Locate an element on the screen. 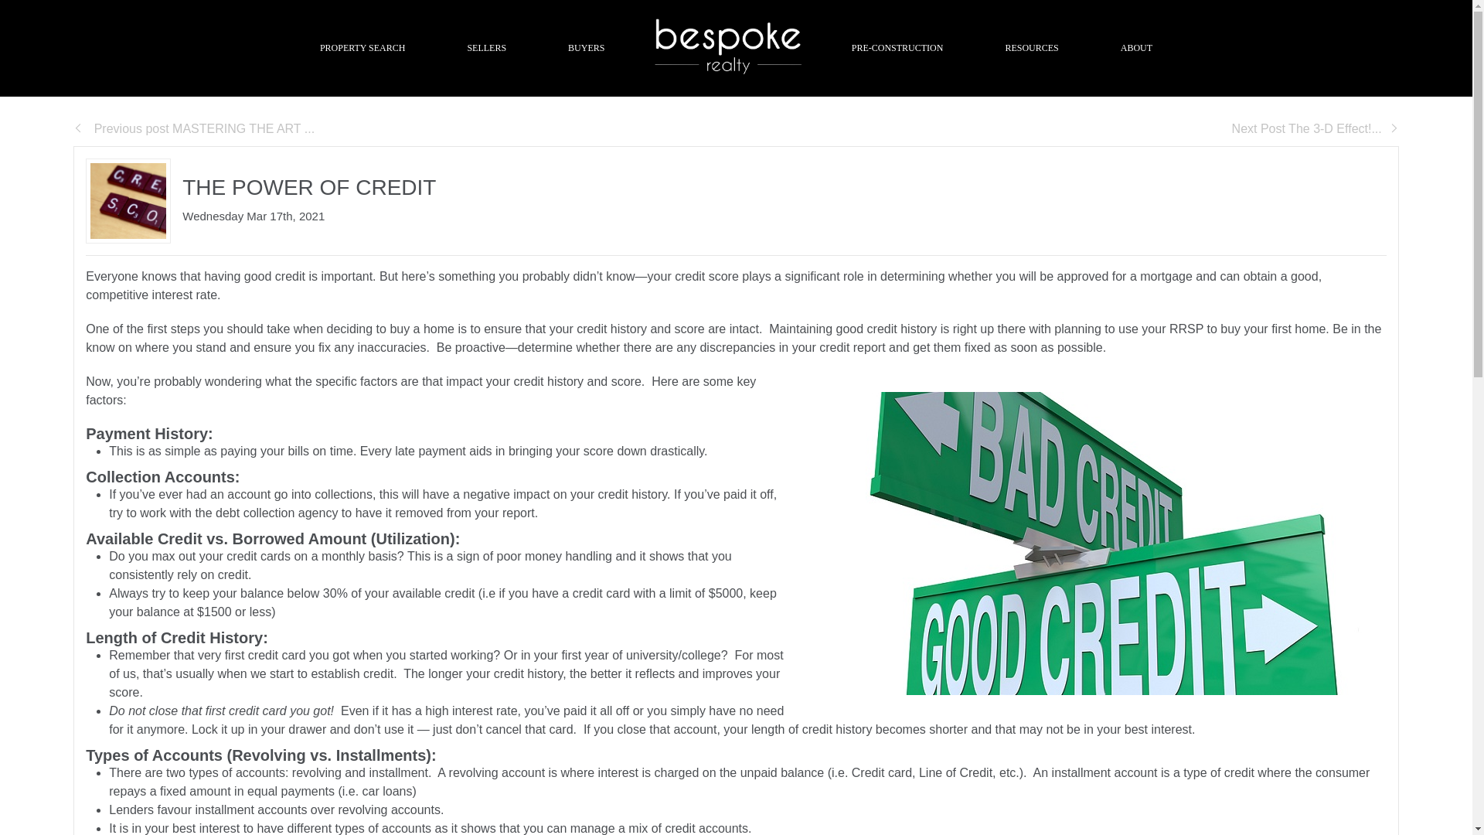 The image size is (1484, 835). Next Post The 3-D Effect!... is located at coordinates (1316, 128).